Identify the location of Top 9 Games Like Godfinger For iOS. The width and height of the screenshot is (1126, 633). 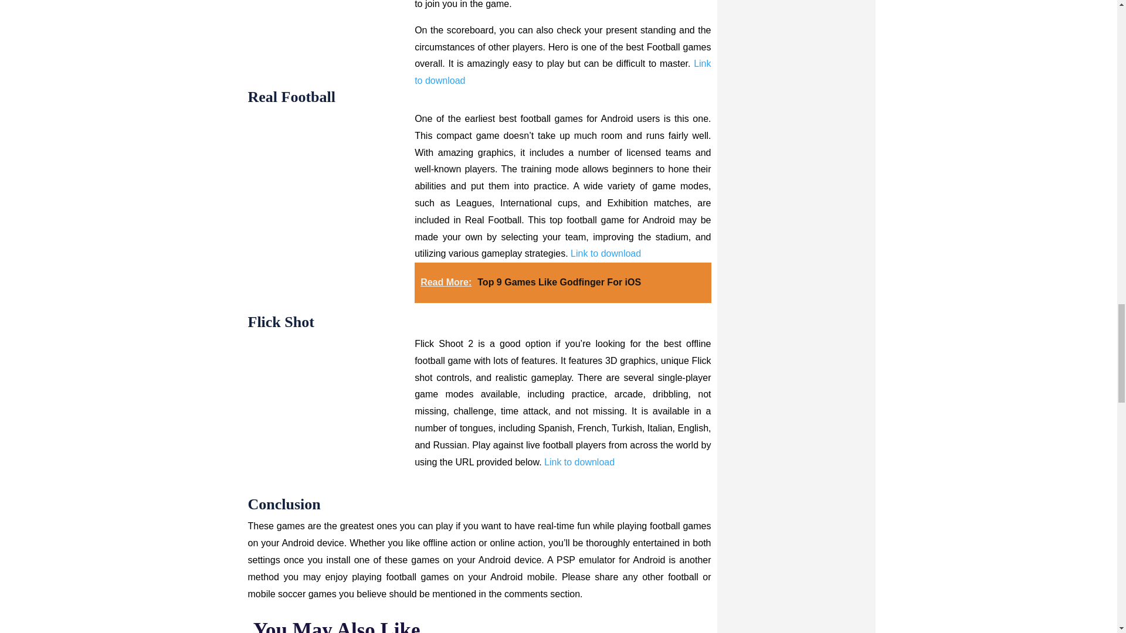
(559, 283).